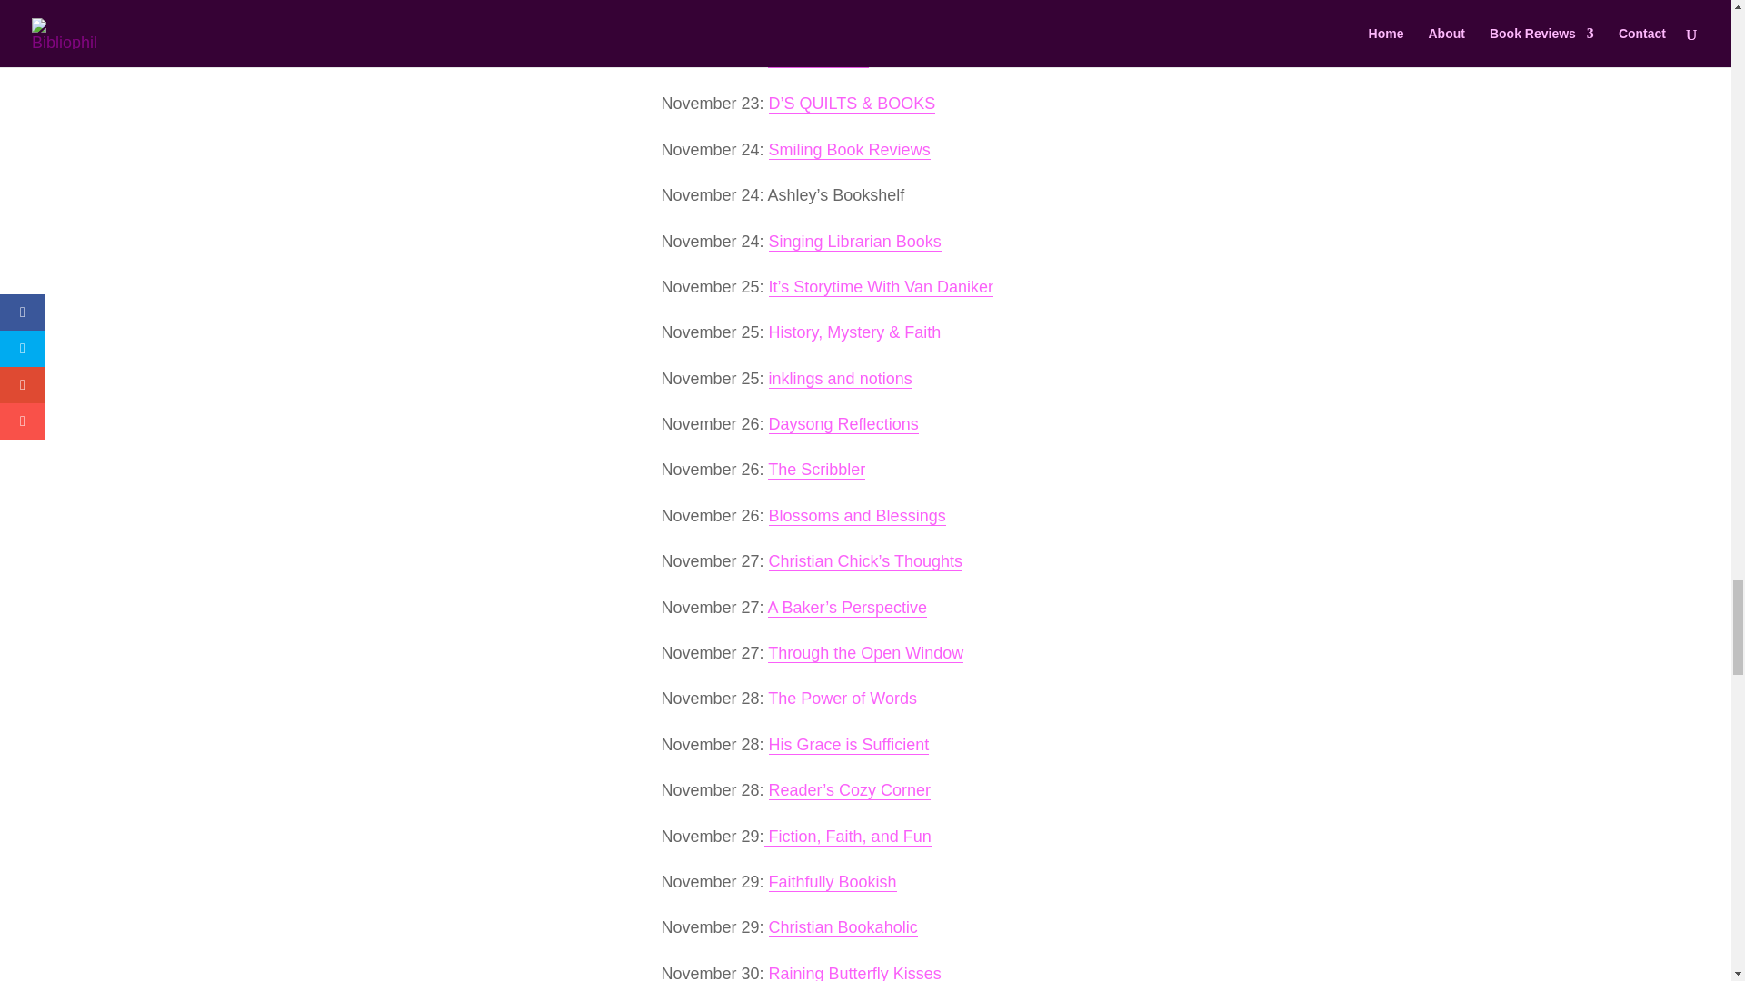  I want to click on inklings and notions, so click(841, 379).